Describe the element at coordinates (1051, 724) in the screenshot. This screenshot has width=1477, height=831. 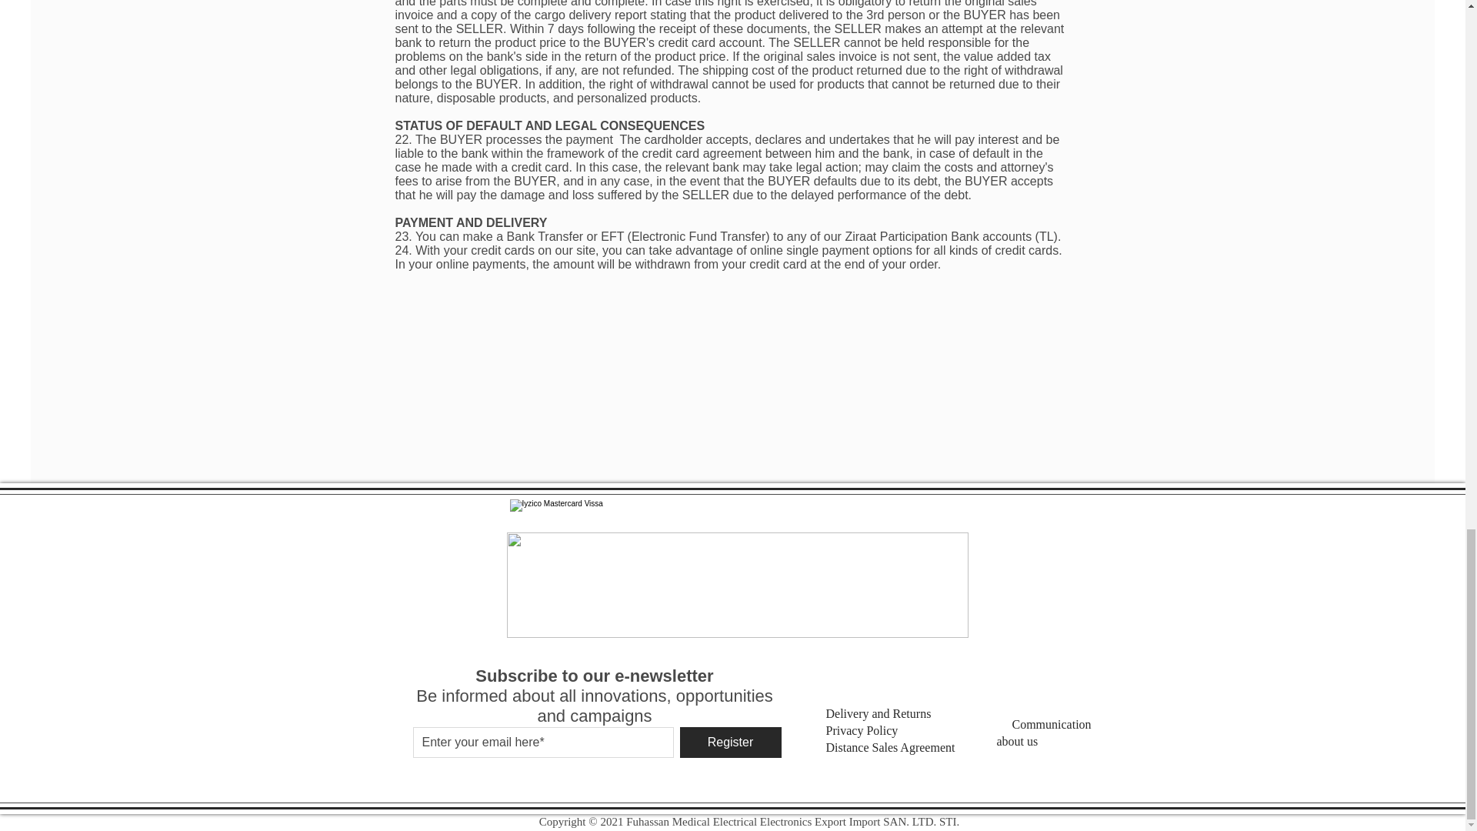
I see `Communication` at that location.